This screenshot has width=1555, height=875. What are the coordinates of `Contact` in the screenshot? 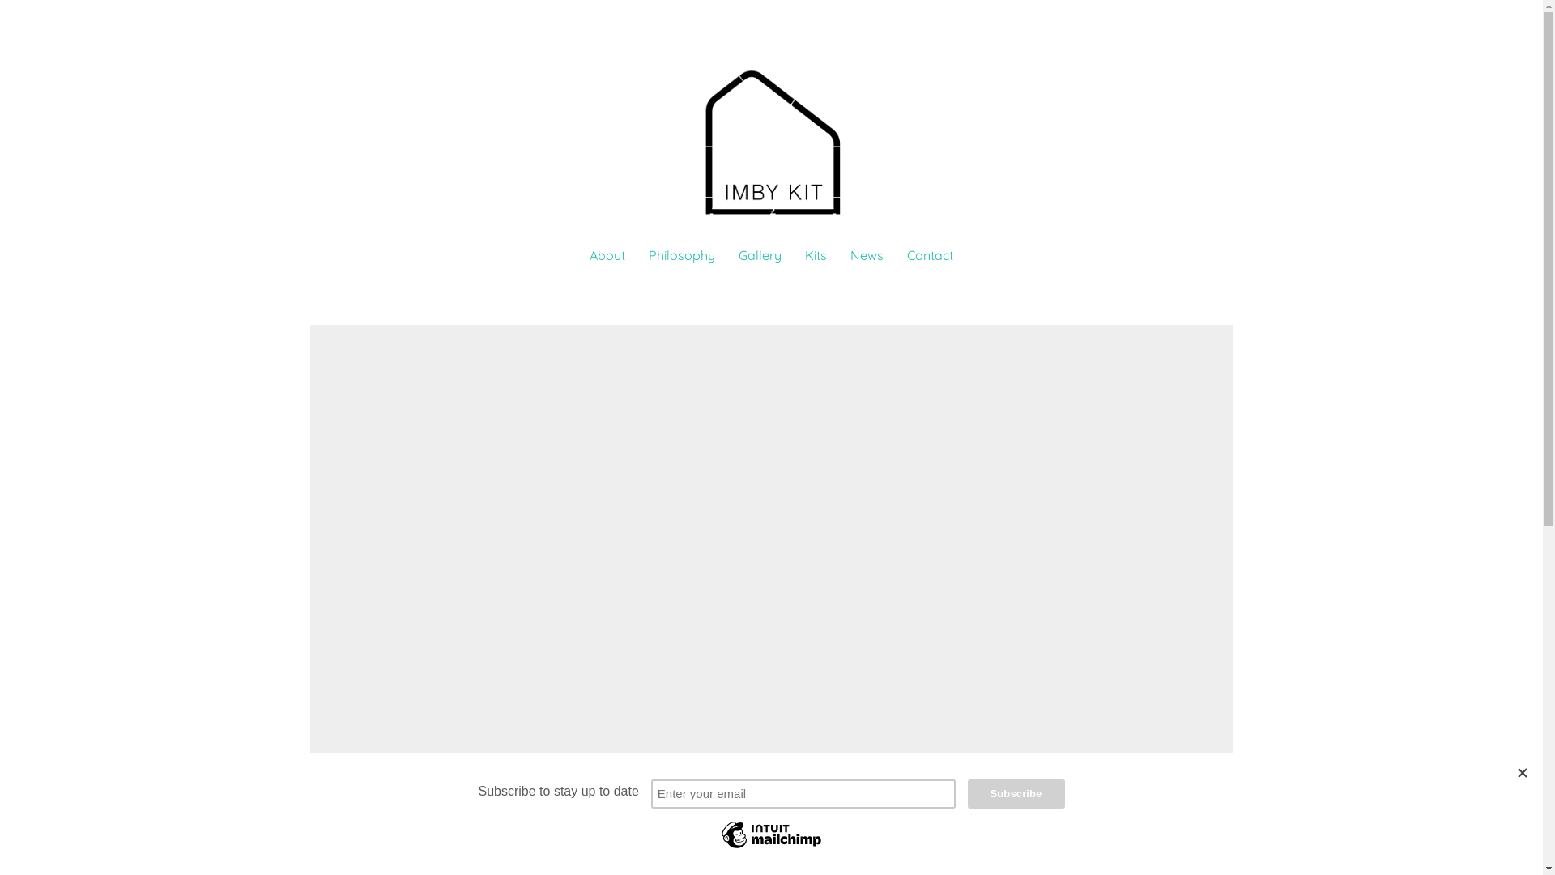 It's located at (930, 256).